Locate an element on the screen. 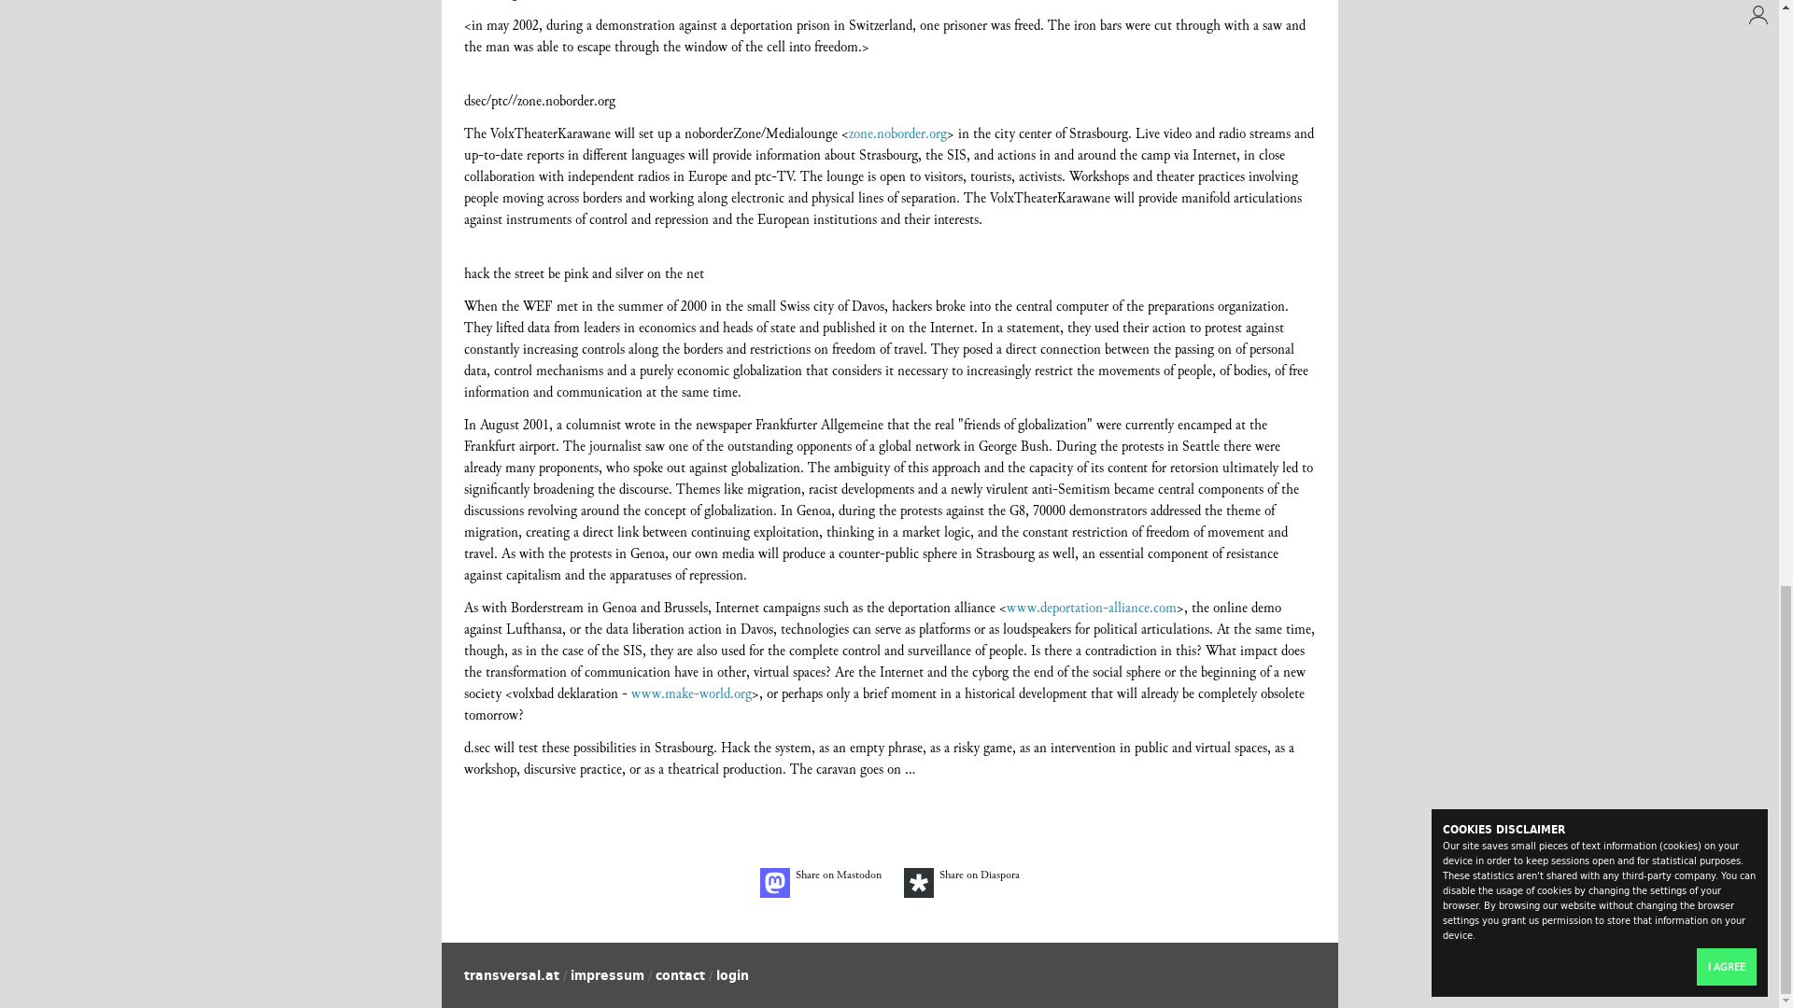 The image size is (1793, 1008). transversal.at is located at coordinates (510, 974).